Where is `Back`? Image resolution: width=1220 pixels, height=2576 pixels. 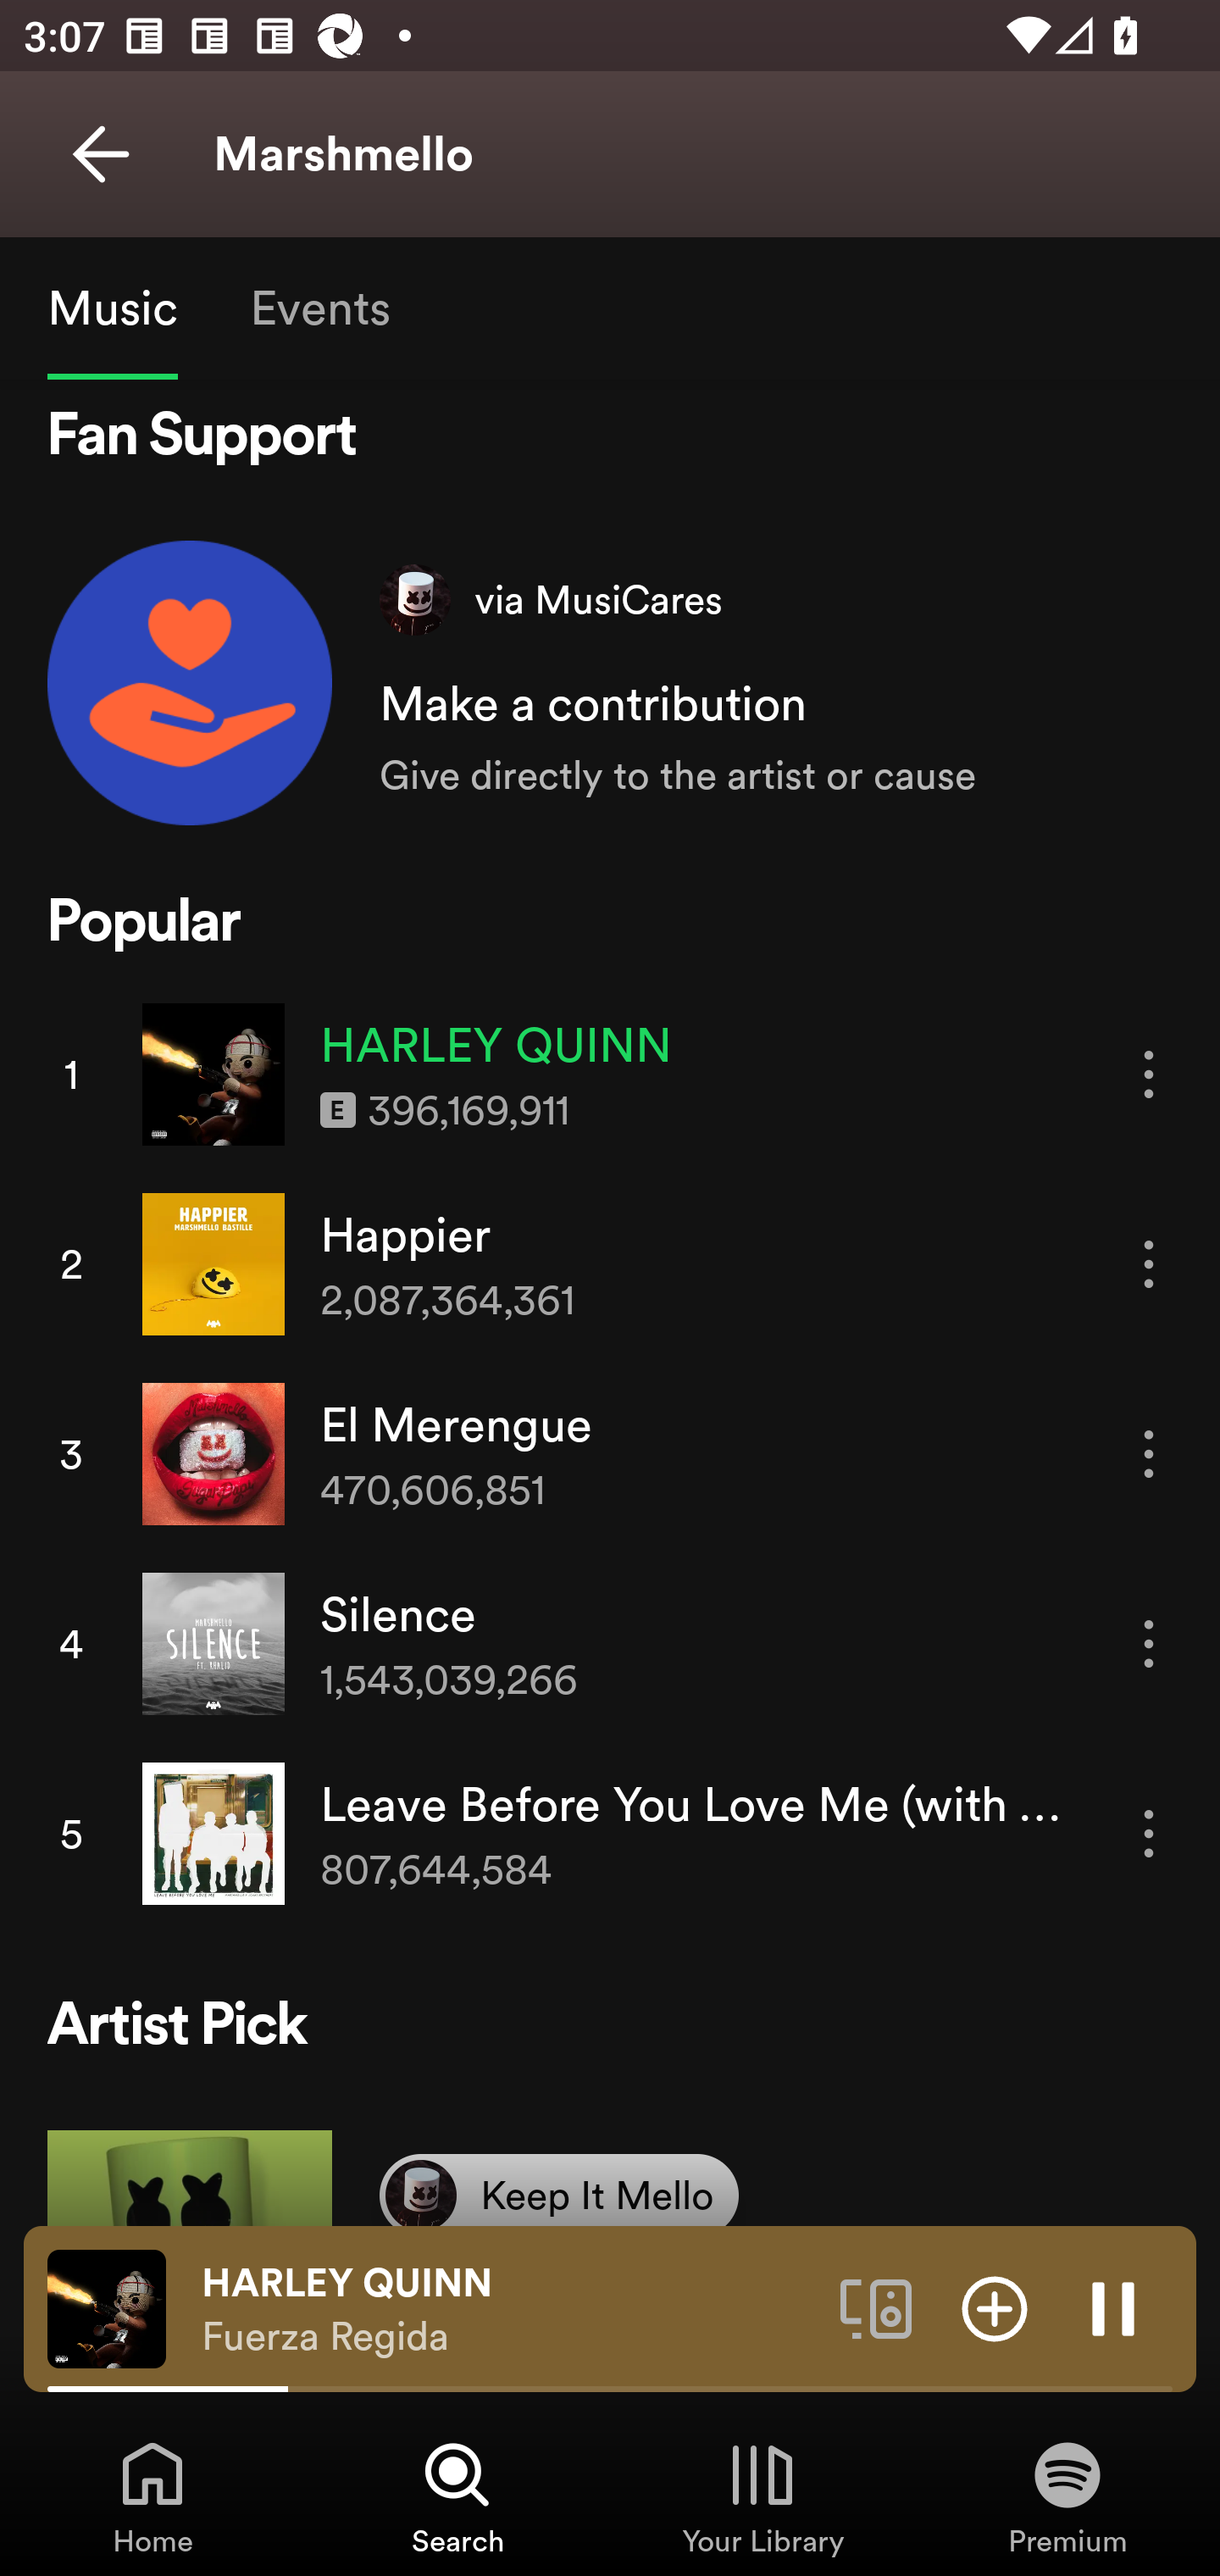 Back is located at coordinates (100, 154).